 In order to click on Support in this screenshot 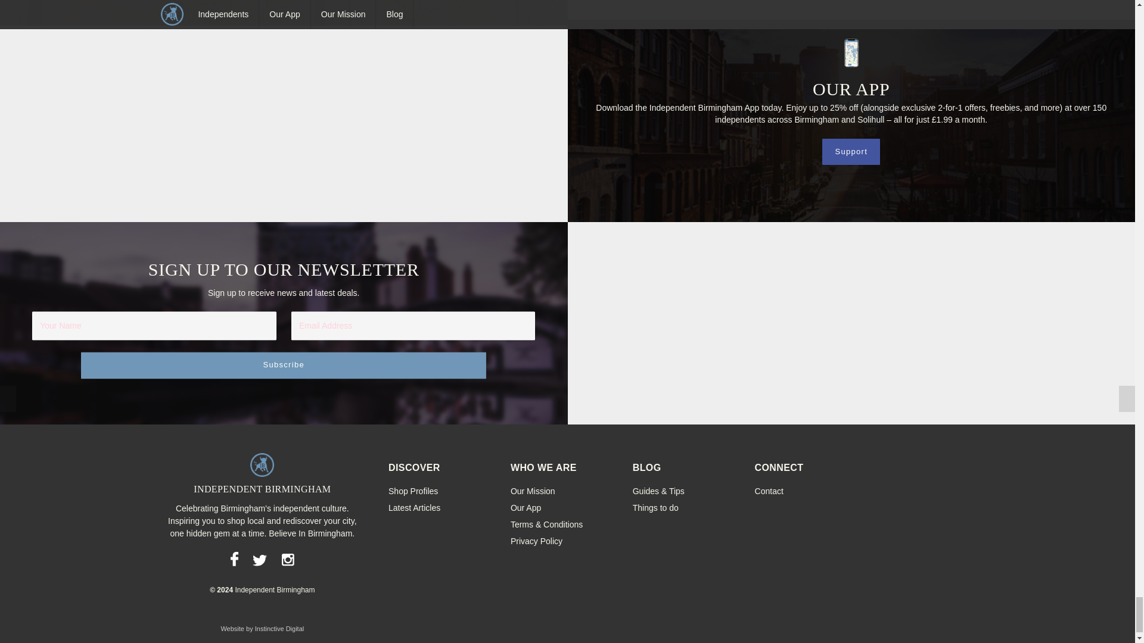, I will do `click(851, 152)`.